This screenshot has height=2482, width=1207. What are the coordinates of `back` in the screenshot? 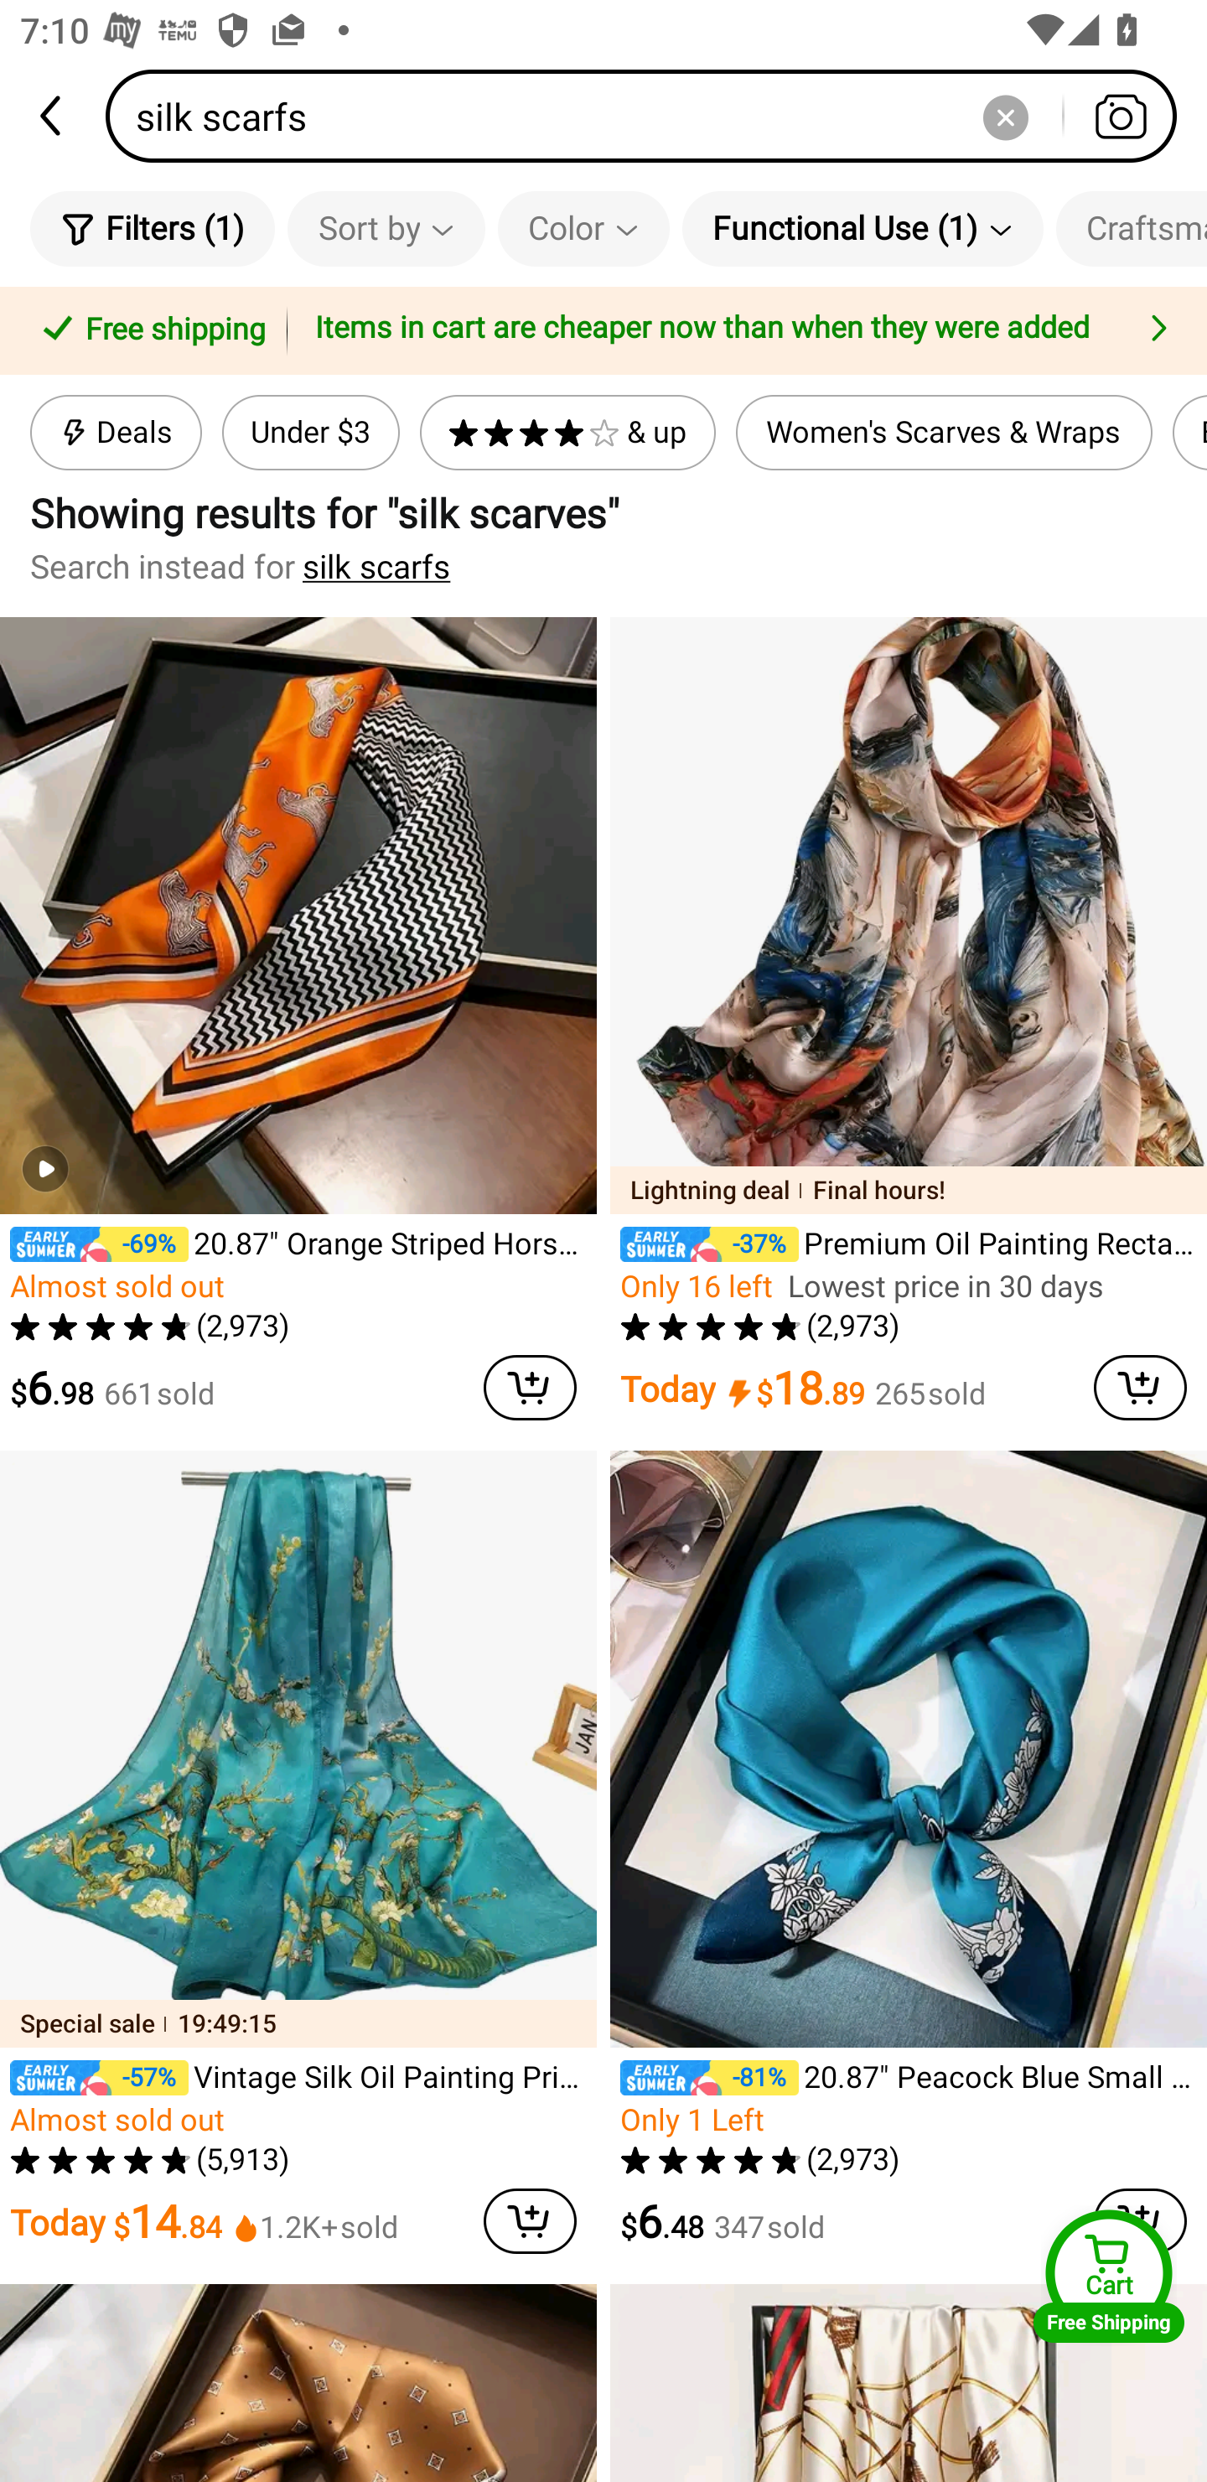 It's located at (53, 116).